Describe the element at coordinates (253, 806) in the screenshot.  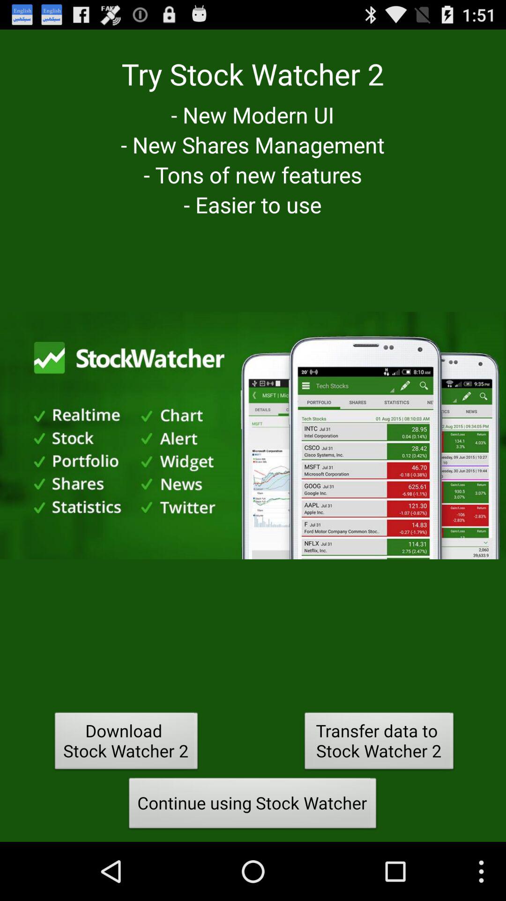
I see `tap the continue using stock at the bottom` at that location.